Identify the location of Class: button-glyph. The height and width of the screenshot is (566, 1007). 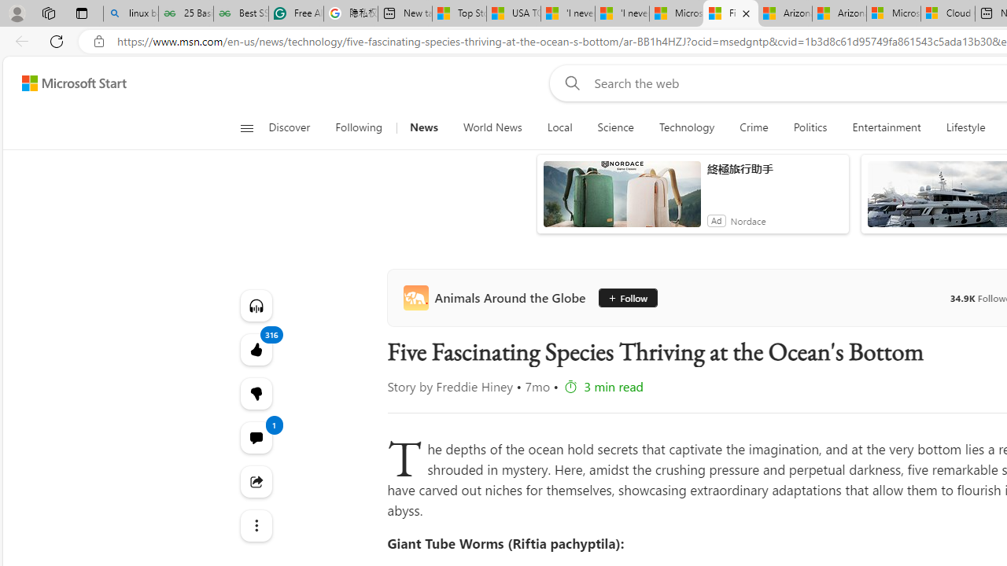
(246, 127).